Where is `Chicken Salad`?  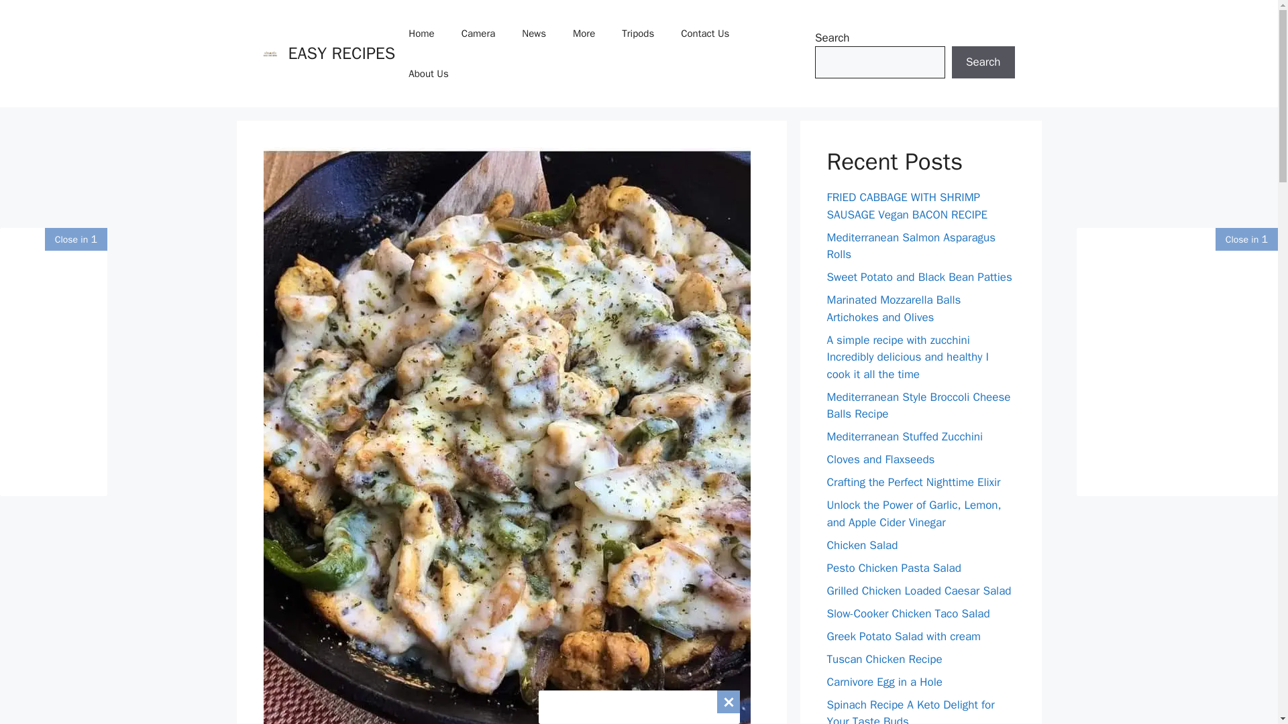 Chicken Salad is located at coordinates (862, 544).